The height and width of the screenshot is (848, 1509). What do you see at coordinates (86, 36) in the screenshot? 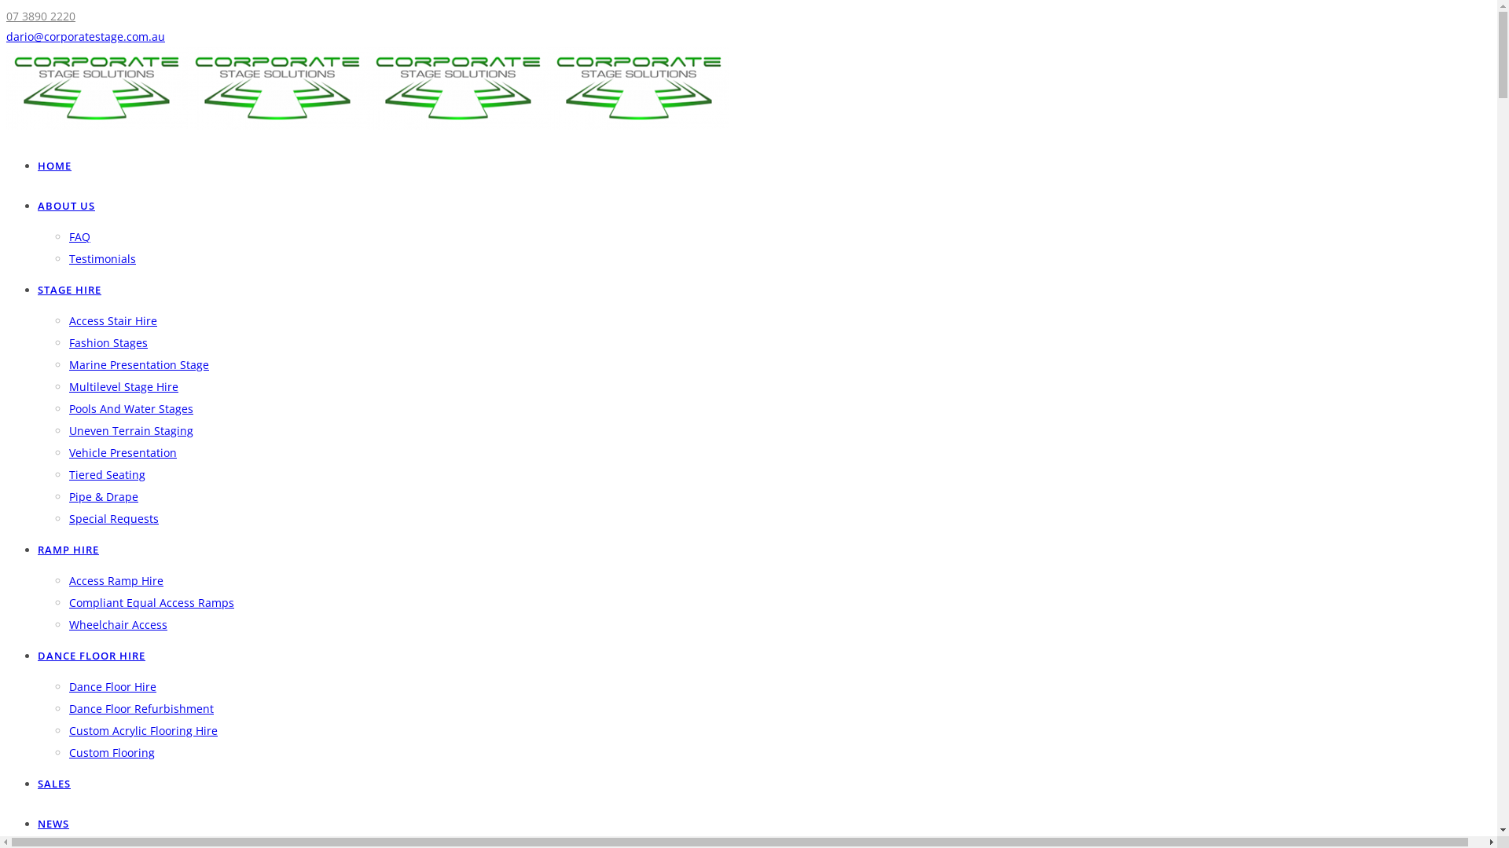
I see `dario@corporatestage.com.au` at bounding box center [86, 36].